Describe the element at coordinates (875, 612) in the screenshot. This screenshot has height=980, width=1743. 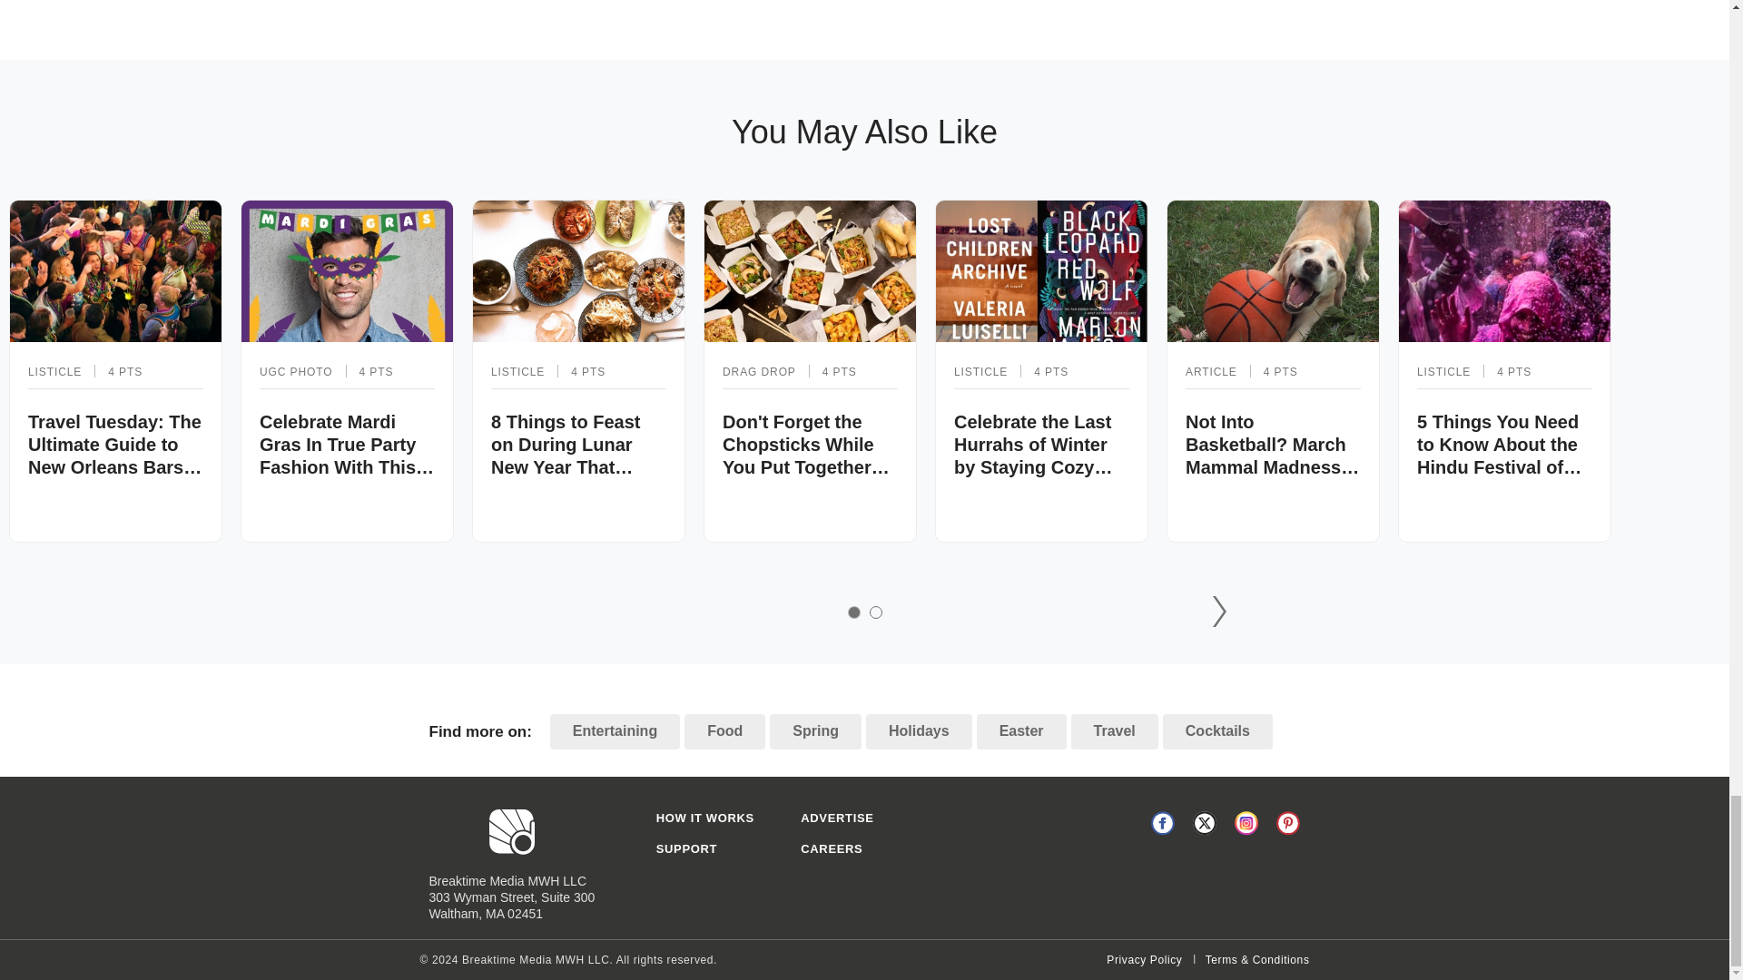
I see `2` at that location.